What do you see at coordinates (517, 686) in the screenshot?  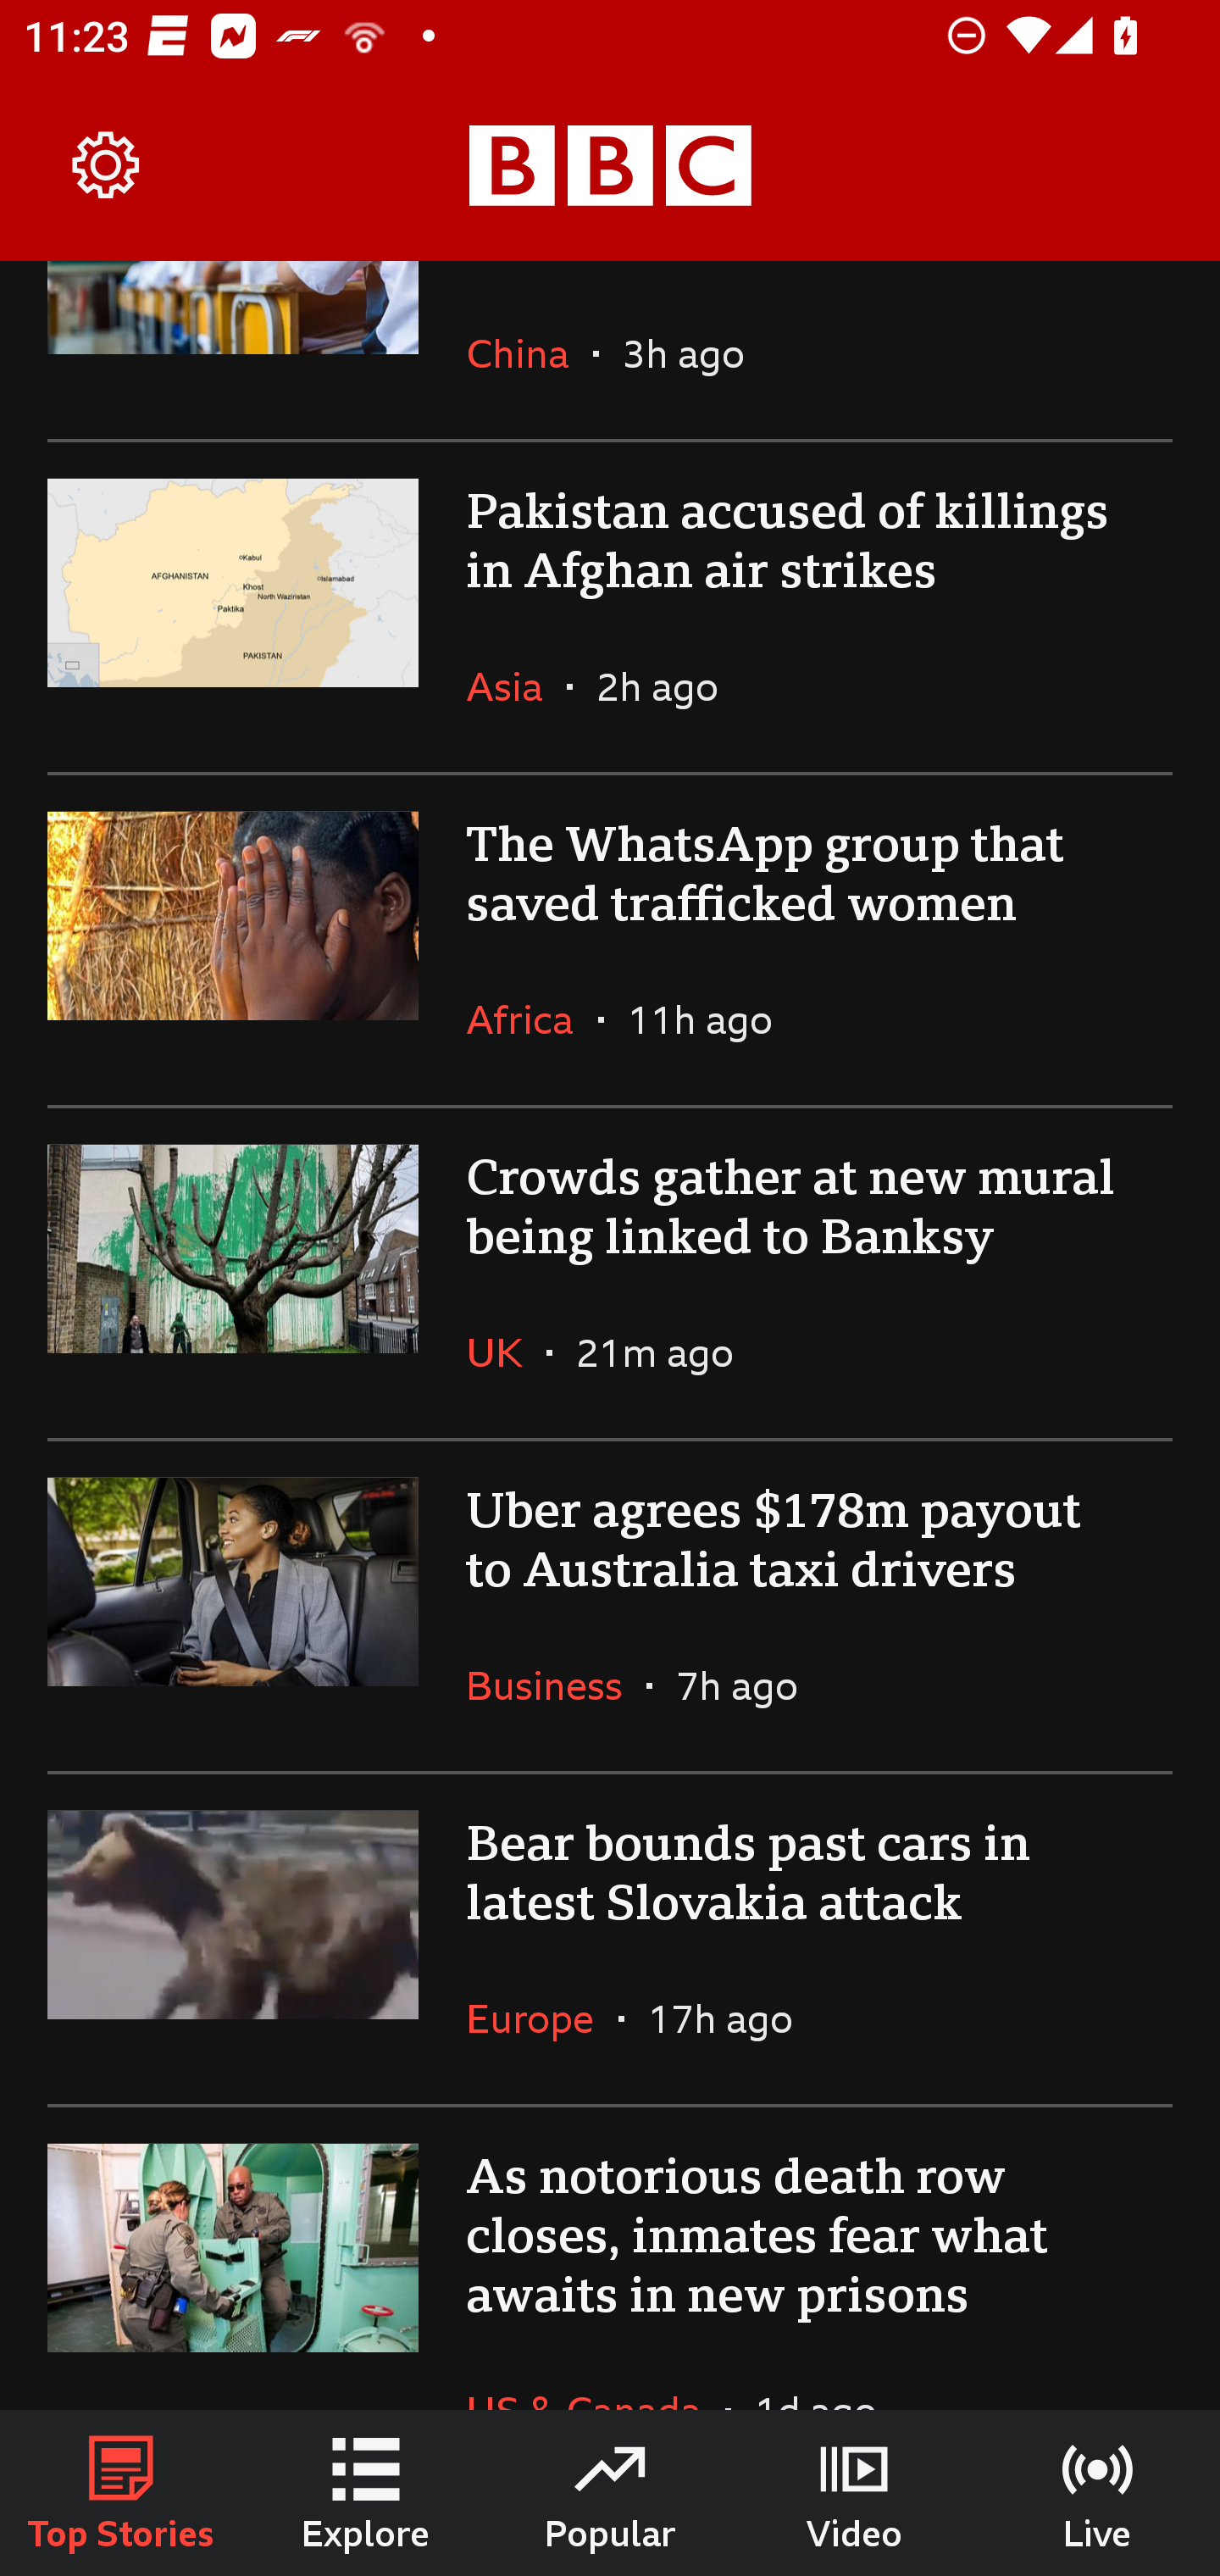 I see `Asia In the section Asia` at bounding box center [517, 686].